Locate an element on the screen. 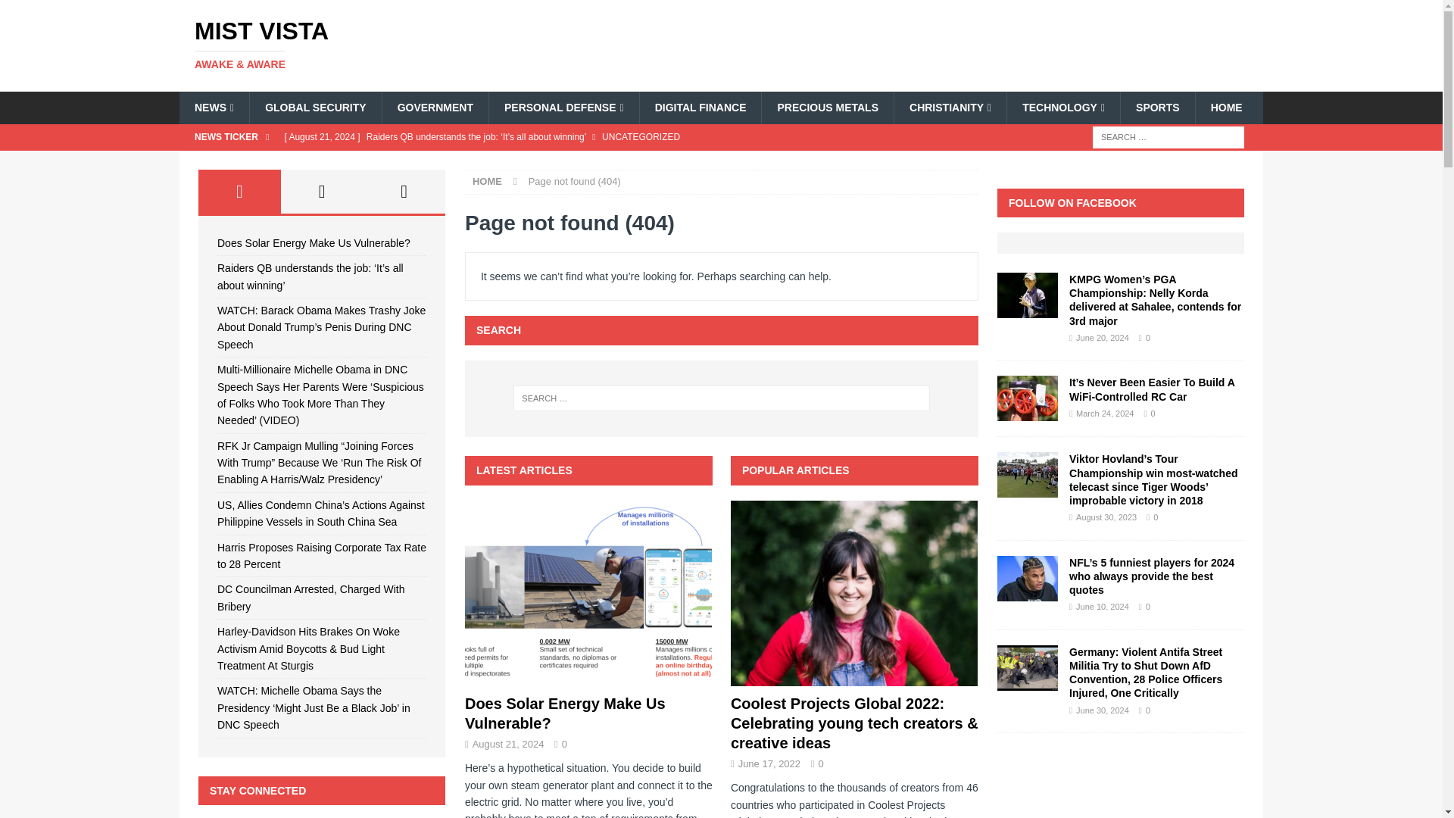 This screenshot has width=1454, height=818. TECHNOLOGY is located at coordinates (1062, 108).